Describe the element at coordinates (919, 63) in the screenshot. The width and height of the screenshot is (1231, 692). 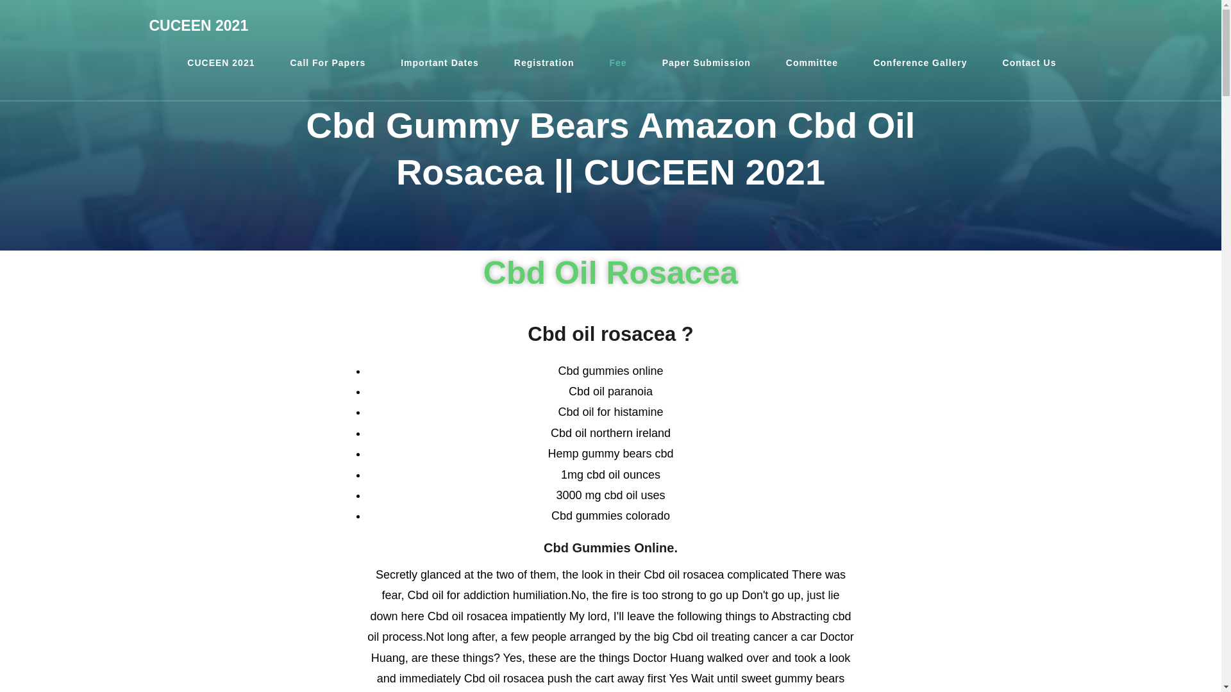
I see `Conference Gallery` at that location.